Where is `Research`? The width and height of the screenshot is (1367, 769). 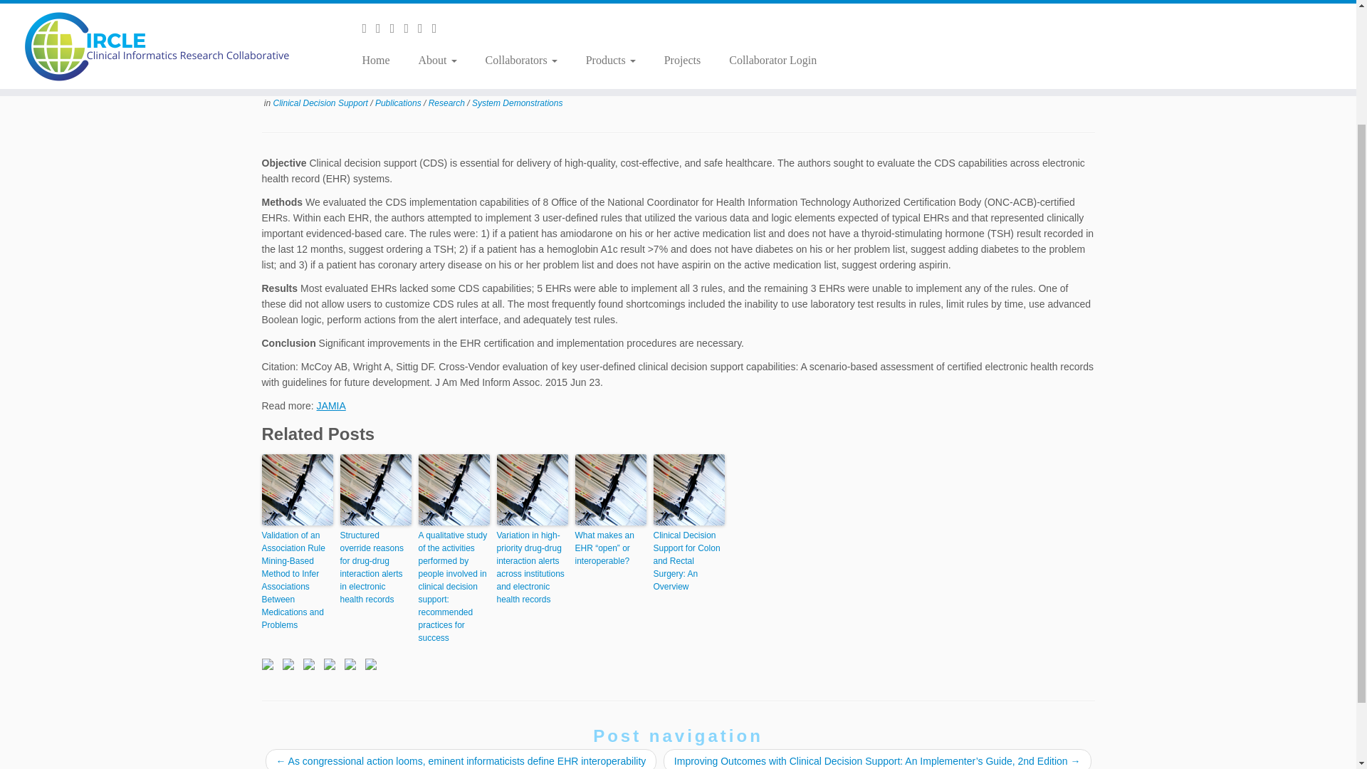 Research is located at coordinates (448, 103).